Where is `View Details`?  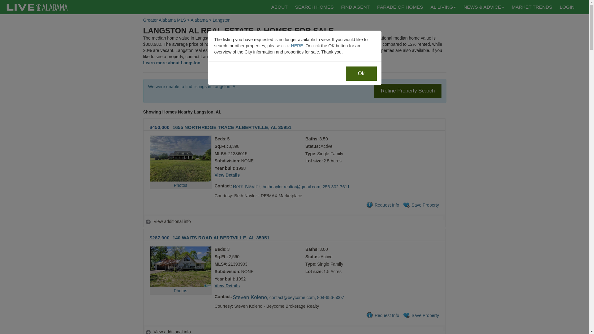 View Details is located at coordinates (227, 286).